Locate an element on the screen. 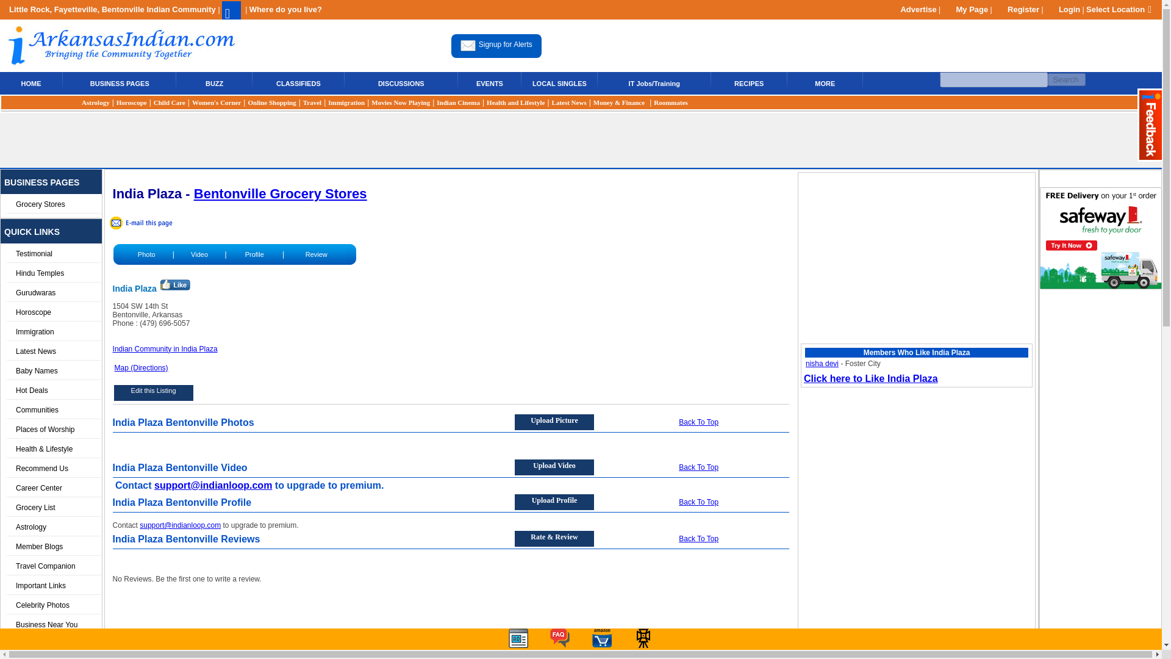 Image resolution: width=1171 pixels, height=659 pixels. Little Rock, Fayetteville, Bentonville Indian Community is located at coordinates (113, 9).